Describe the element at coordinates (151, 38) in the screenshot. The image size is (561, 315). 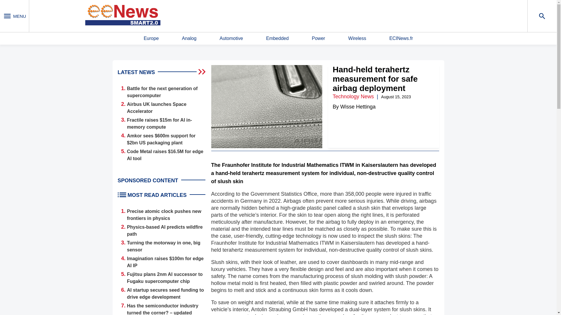
I see `Europe` at that location.